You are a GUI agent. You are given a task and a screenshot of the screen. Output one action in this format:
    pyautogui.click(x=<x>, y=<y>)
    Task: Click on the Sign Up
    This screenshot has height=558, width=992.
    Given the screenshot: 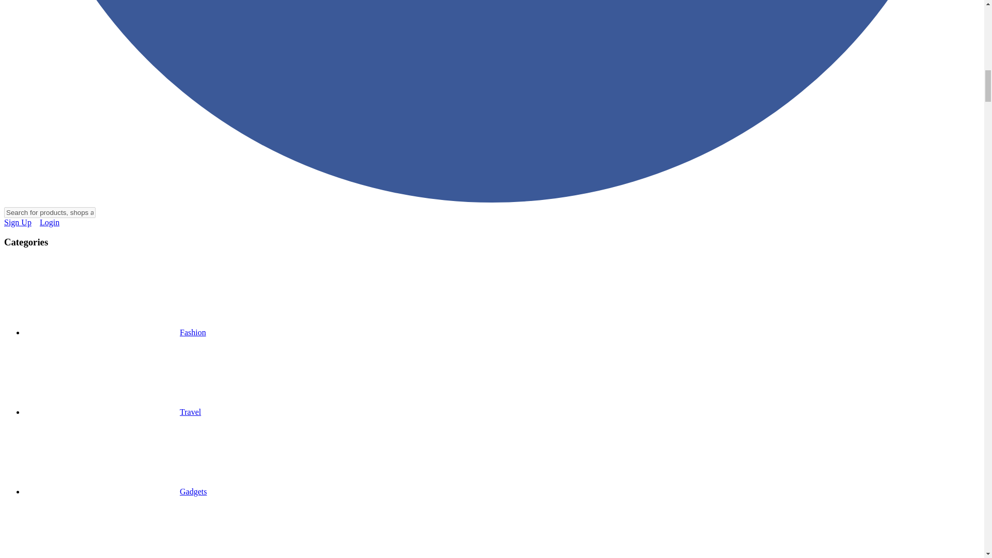 What is the action you would take?
    pyautogui.click(x=18, y=222)
    